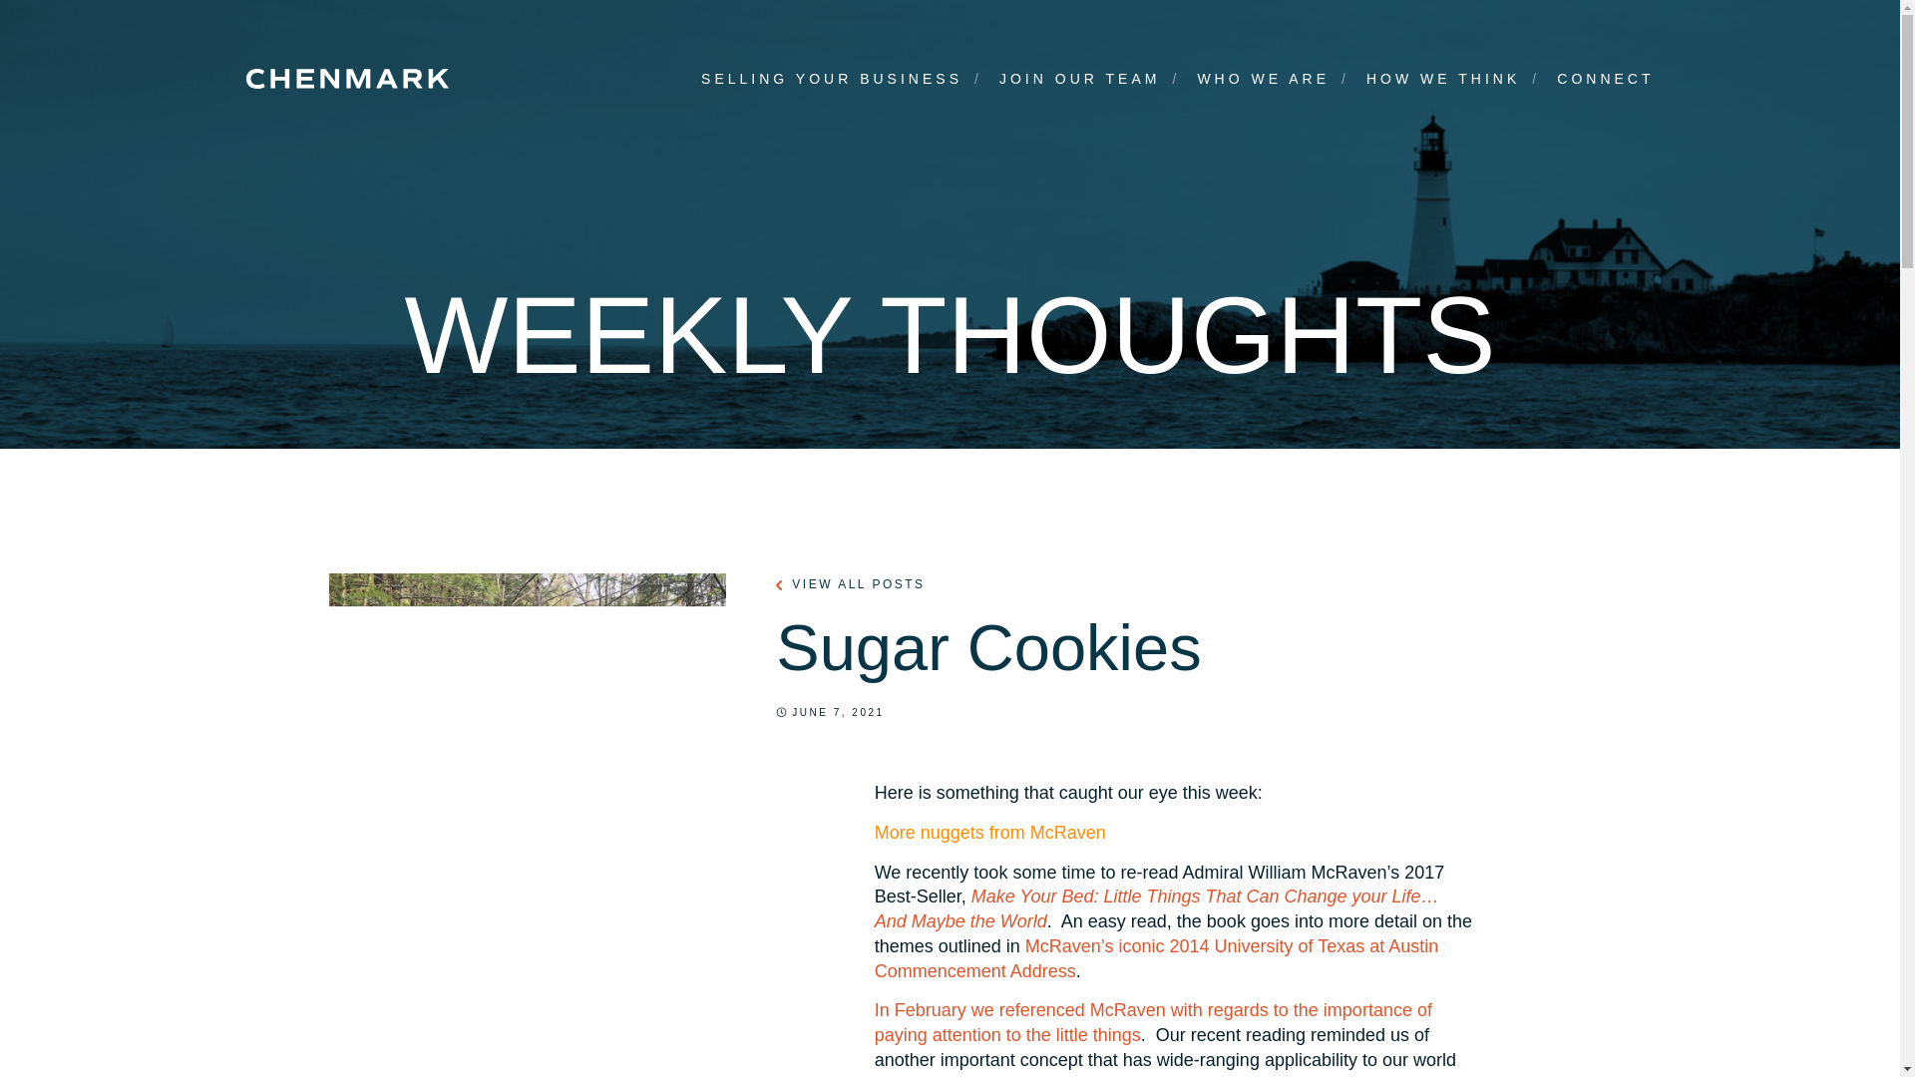  Describe the element at coordinates (850, 584) in the screenshot. I see `VIEW ALL POSTS` at that location.